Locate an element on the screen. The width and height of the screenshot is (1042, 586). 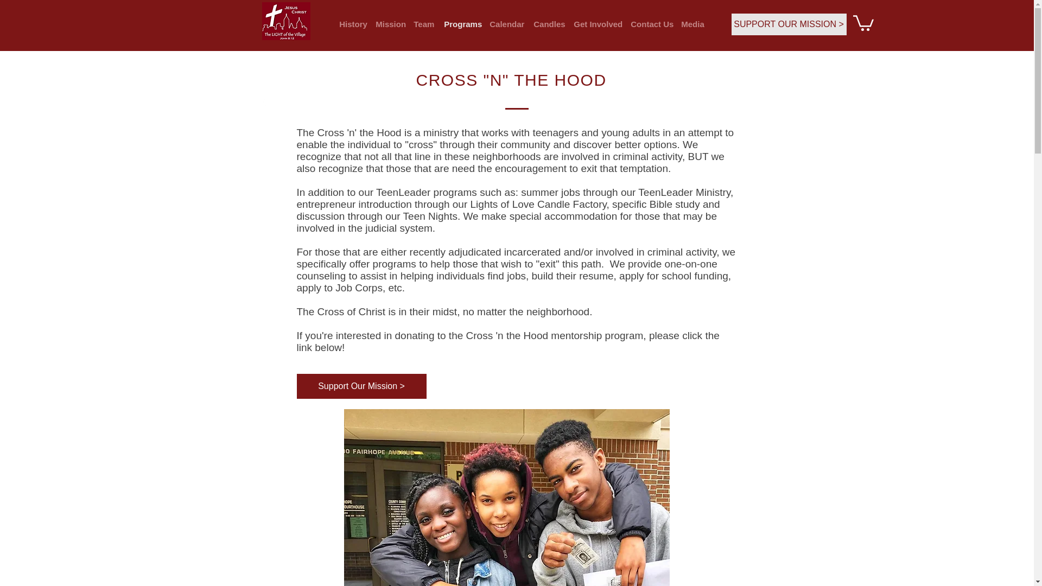
Contact Us is located at coordinates (650, 24).